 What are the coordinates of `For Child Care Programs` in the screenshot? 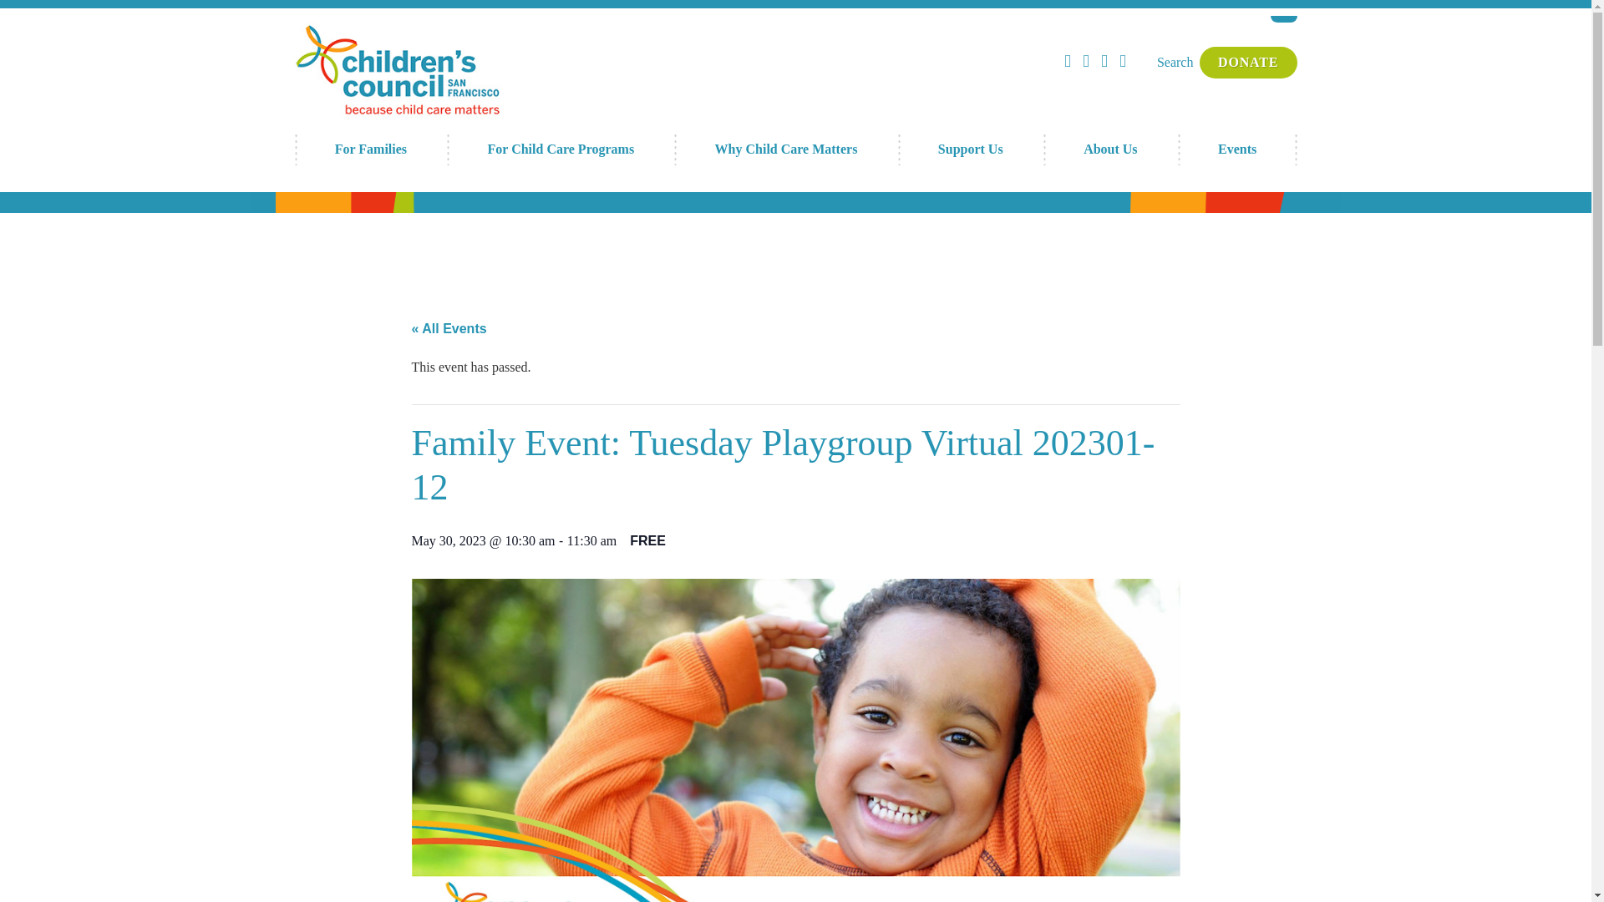 It's located at (560, 149).